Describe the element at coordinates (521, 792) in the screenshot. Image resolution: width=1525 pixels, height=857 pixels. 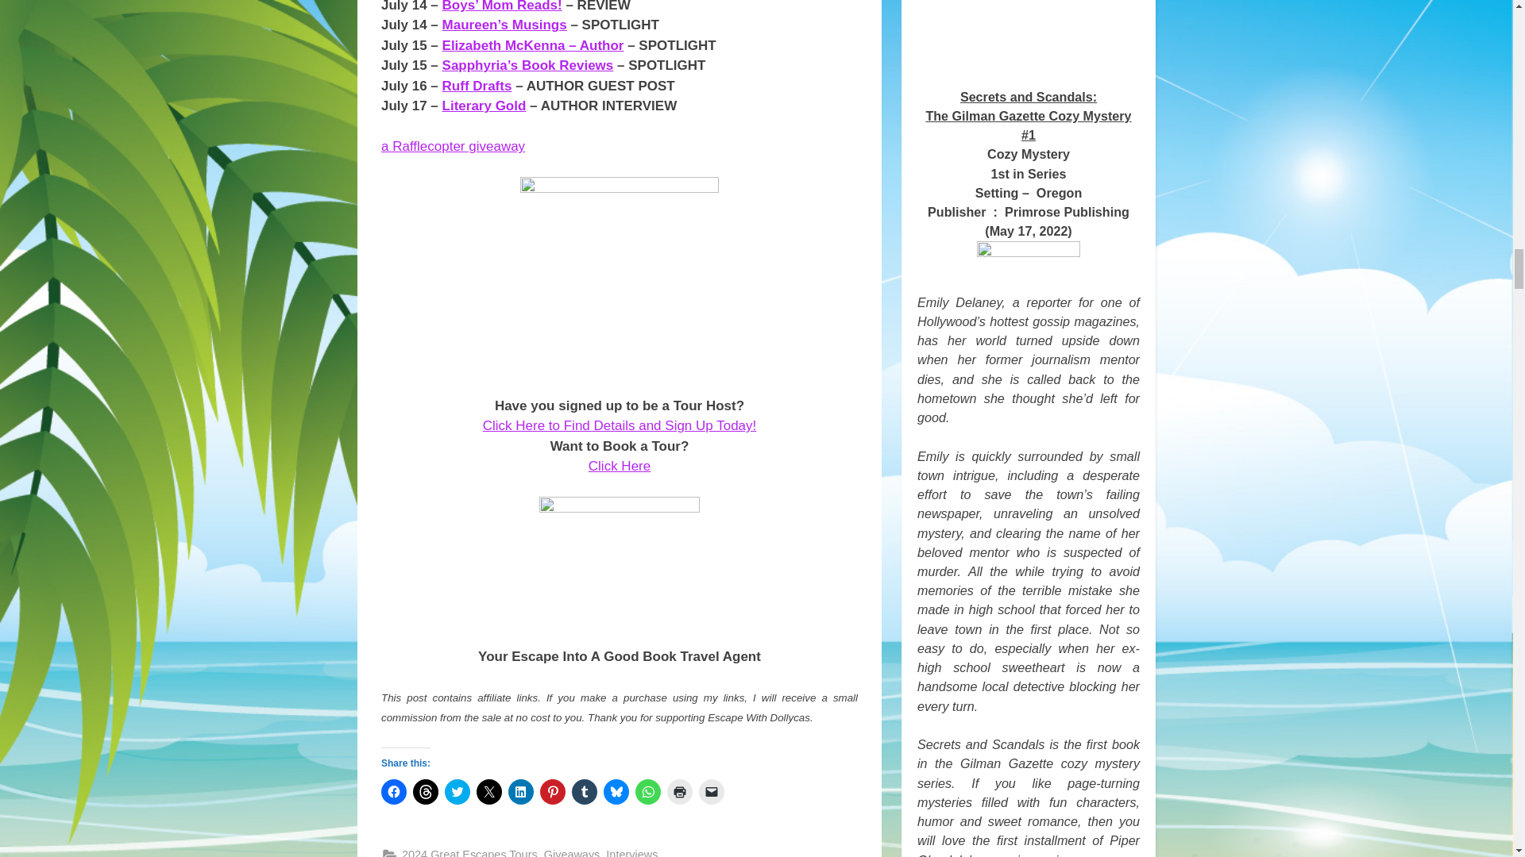
I see `Click to share on LinkedIn` at that location.